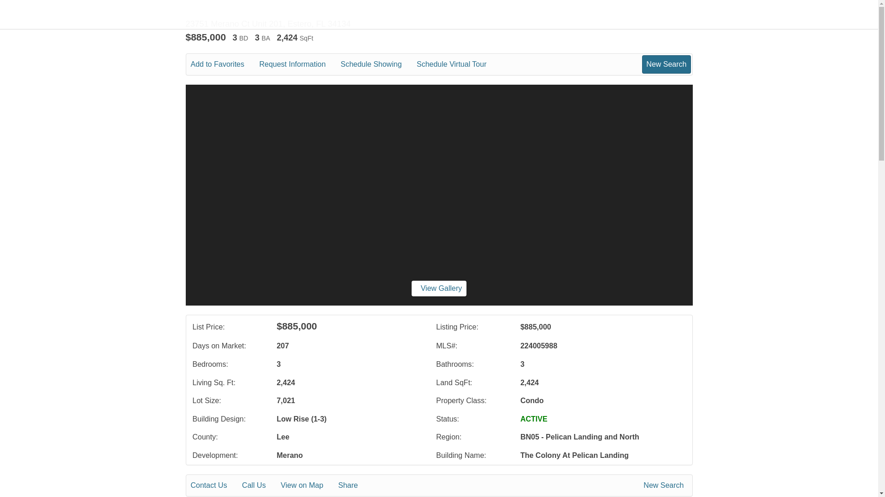  What do you see at coordinates (378, 64) in the screenshot?
I see `Schedule Showing` at bounding box center [378, 64].